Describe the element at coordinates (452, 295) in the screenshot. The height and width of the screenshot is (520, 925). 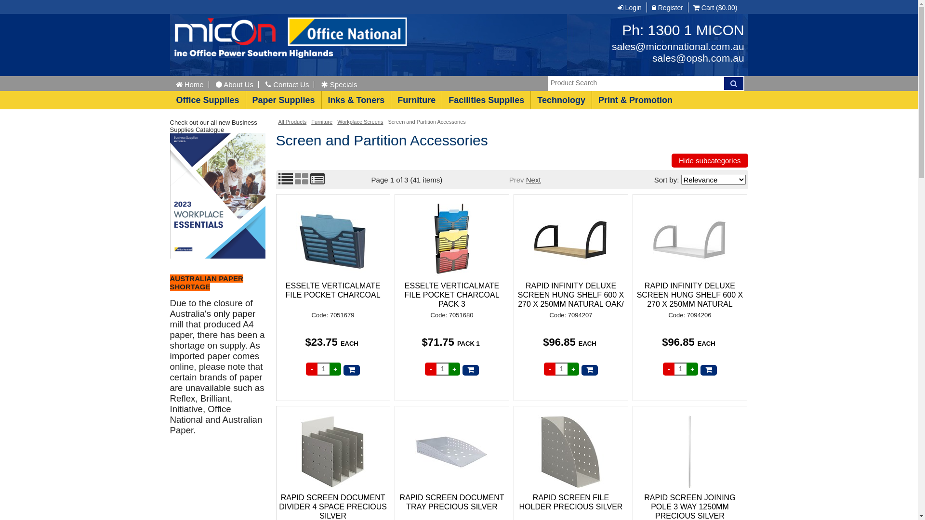
I see `ESSELTE VERTICALMATE FILE POCKET CHARCOAL PACK 3` at that location.